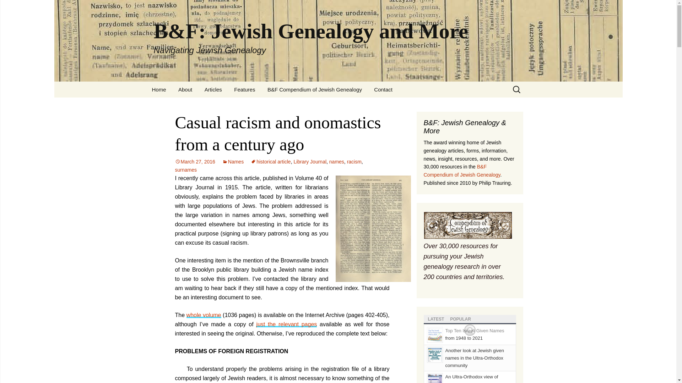  Describe the element at coordinates (233, 162) in the screenshot. I see `Names` at that location.